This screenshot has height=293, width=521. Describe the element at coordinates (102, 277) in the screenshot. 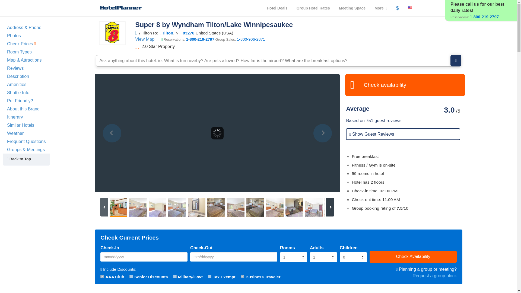

I see `1` at that location.